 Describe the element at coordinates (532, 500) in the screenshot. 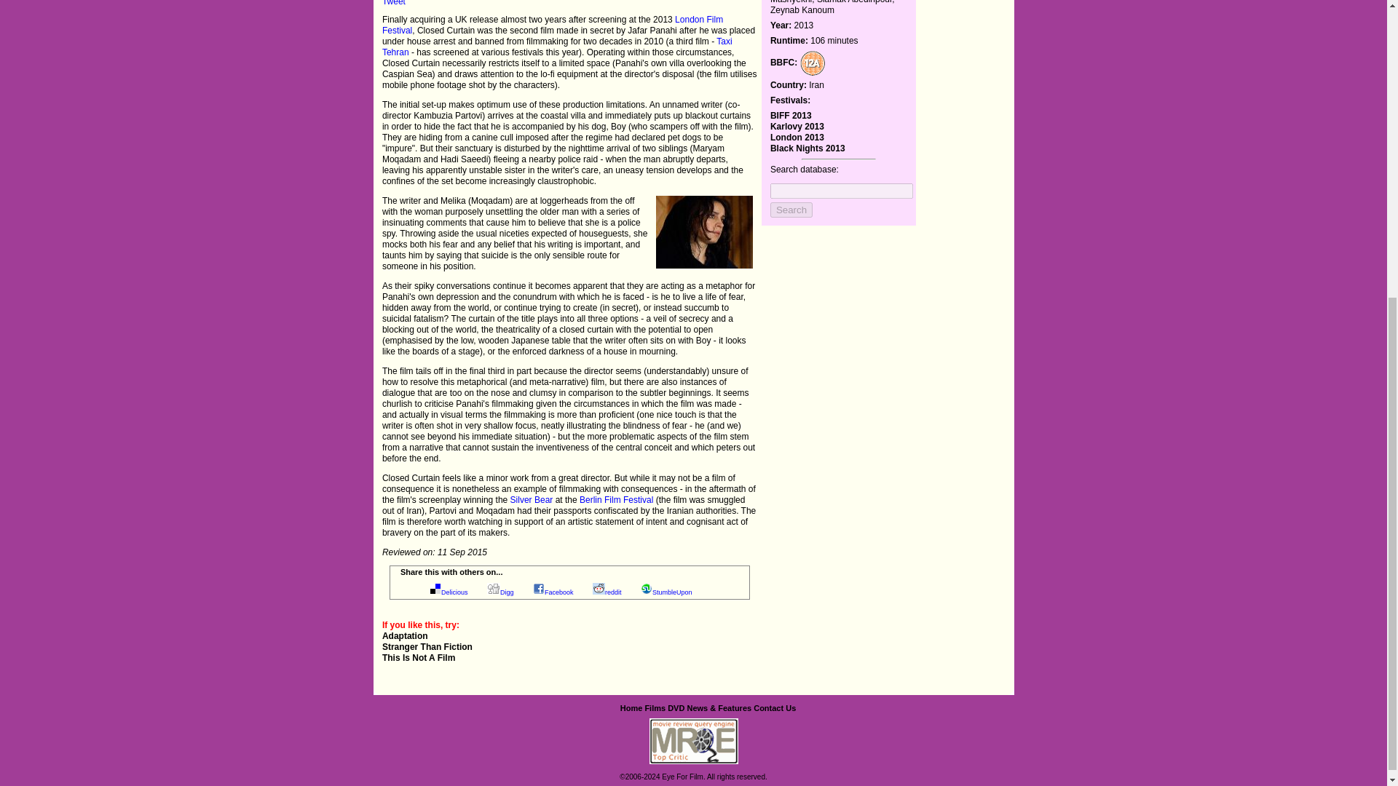

I see `Silver Bear` at that location.